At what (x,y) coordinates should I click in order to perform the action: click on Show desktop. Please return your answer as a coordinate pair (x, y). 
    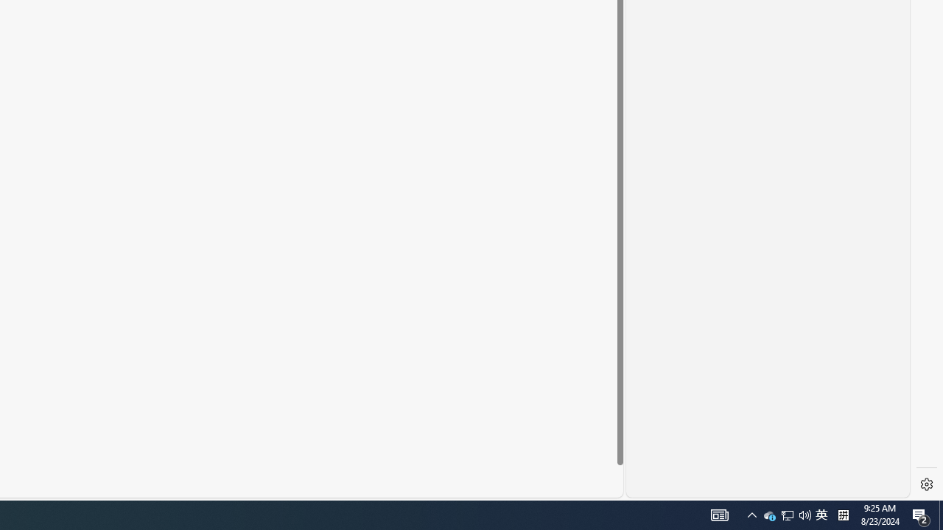
    Looking at the image, I should click on (769, 515).